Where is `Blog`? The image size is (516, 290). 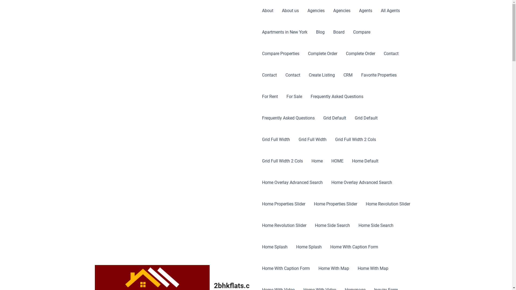
Blog is located at coordinates (320, 32).